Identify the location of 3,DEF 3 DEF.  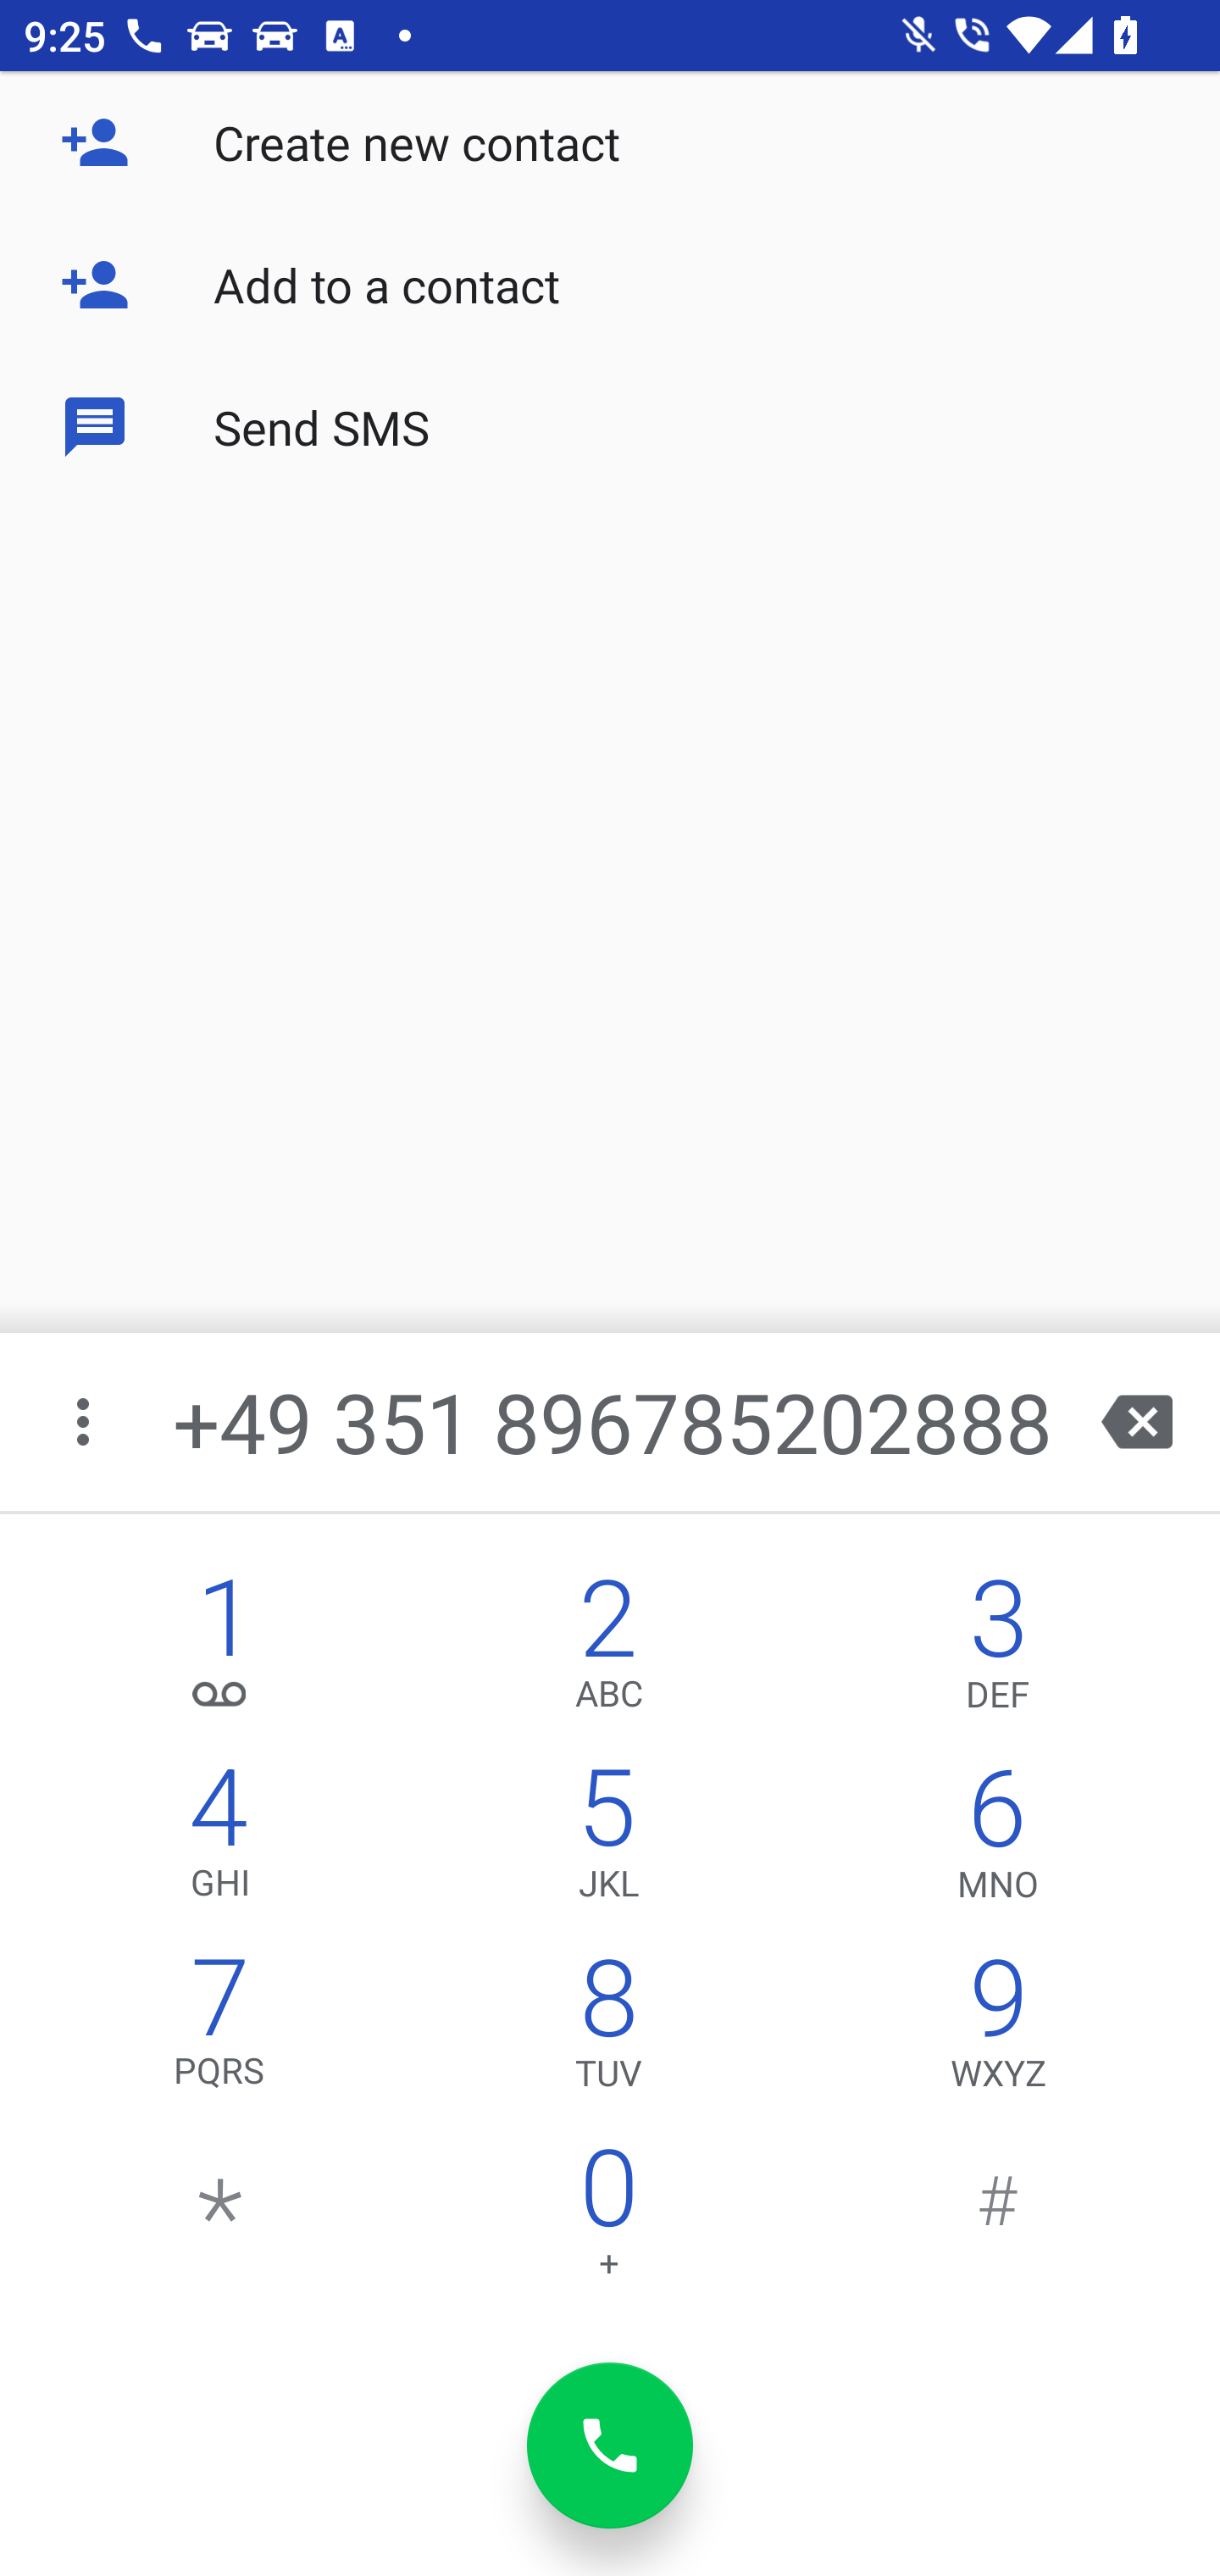
(998, 1651).